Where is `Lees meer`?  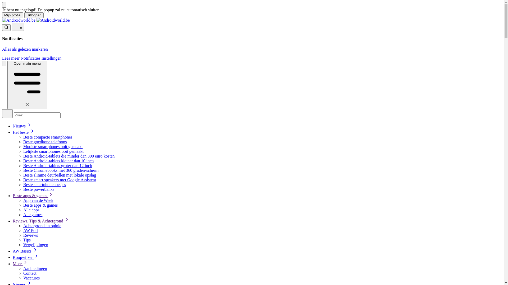 Lees meer is located at coordinates (11, 58).